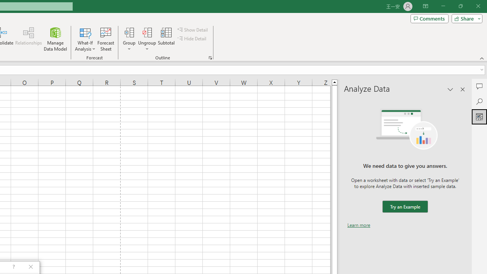  I want to click on What-If Analysis, so click(85, 39).